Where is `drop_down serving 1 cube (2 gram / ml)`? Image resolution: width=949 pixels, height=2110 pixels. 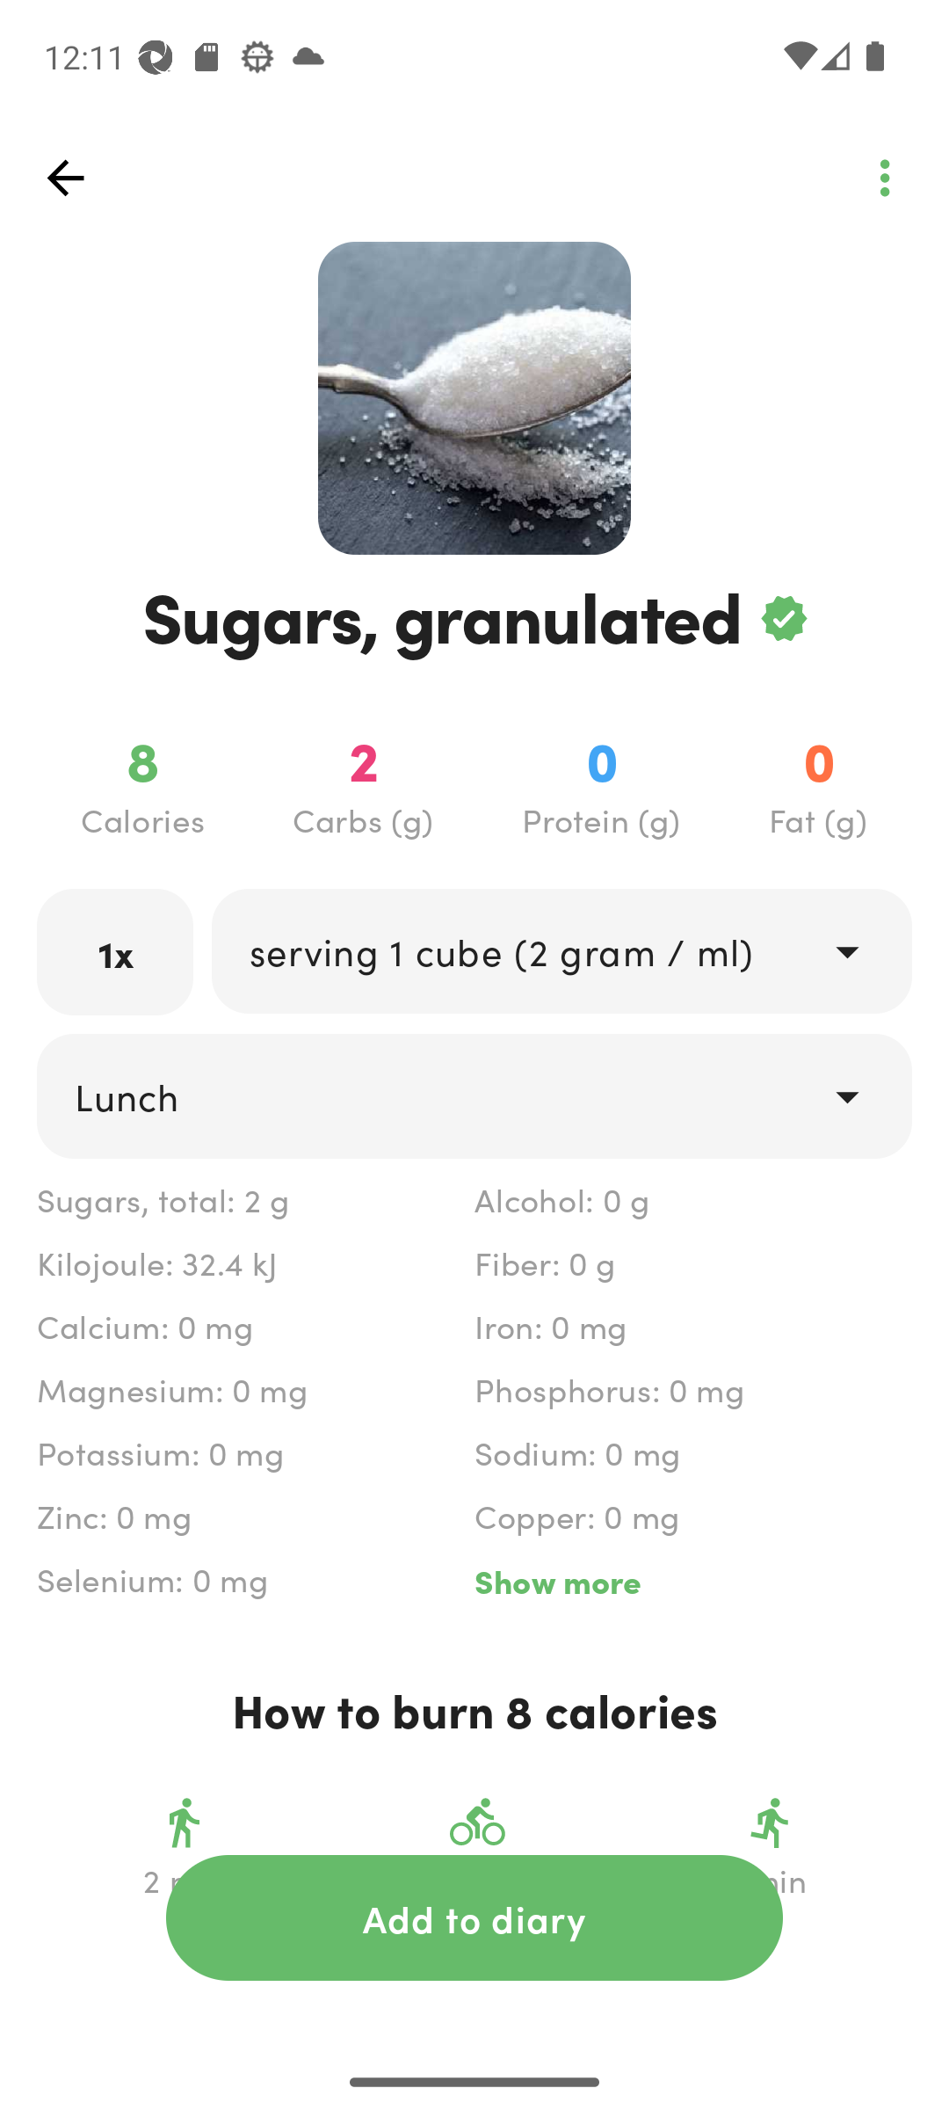 drop_down serving 1 cube (2 gram / ml) is located at coordinates (561, 950).